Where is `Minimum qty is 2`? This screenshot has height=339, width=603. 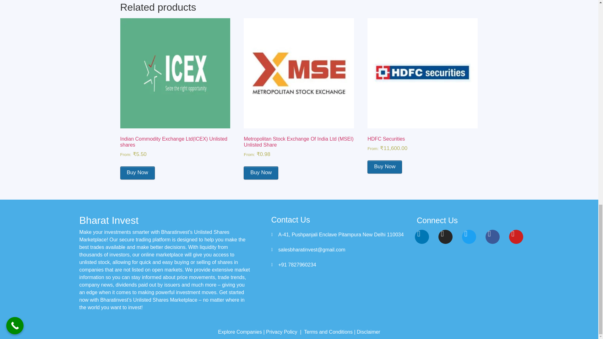
Minimum qty is 2 is located at coordinates (384, 167).